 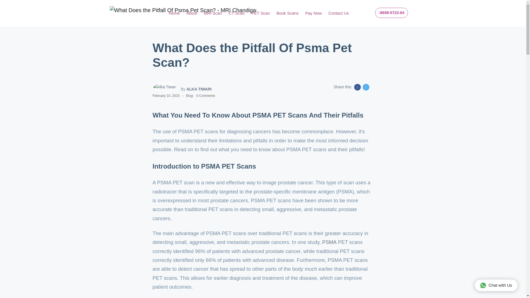 I want to click on Contact Us, so click(x=338, y=13).